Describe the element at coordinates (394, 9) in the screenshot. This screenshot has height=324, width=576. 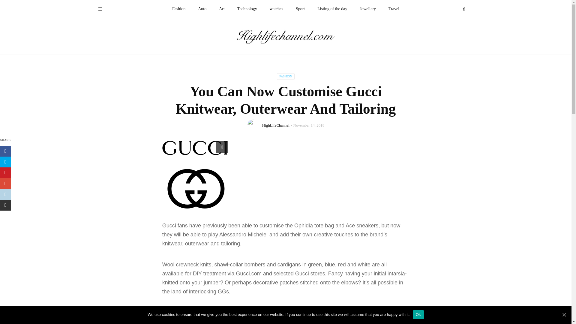
I see `Travel` at that location.